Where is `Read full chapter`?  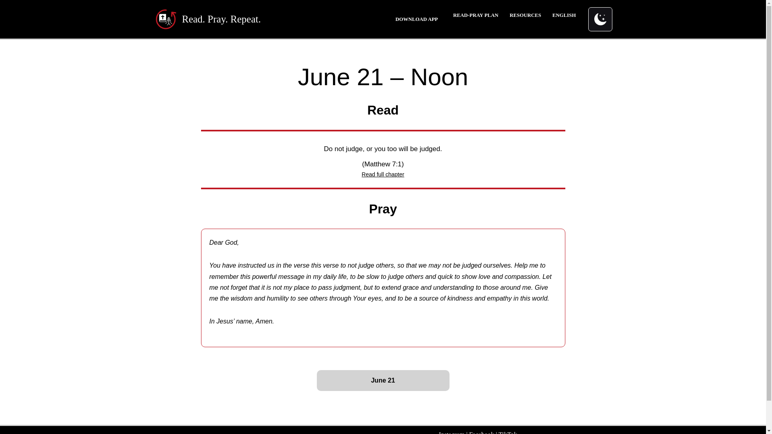
Read full chapter is located at coordinates (565, 15).